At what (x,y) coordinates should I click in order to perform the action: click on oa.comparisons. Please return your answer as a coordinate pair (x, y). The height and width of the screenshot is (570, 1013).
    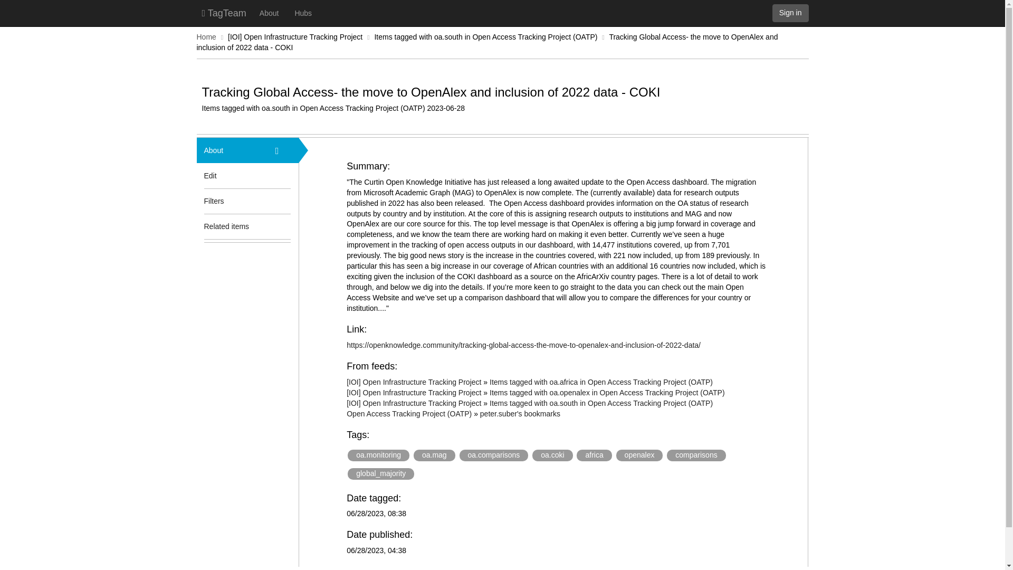
    Looking at the image, I should click on (494, 455).